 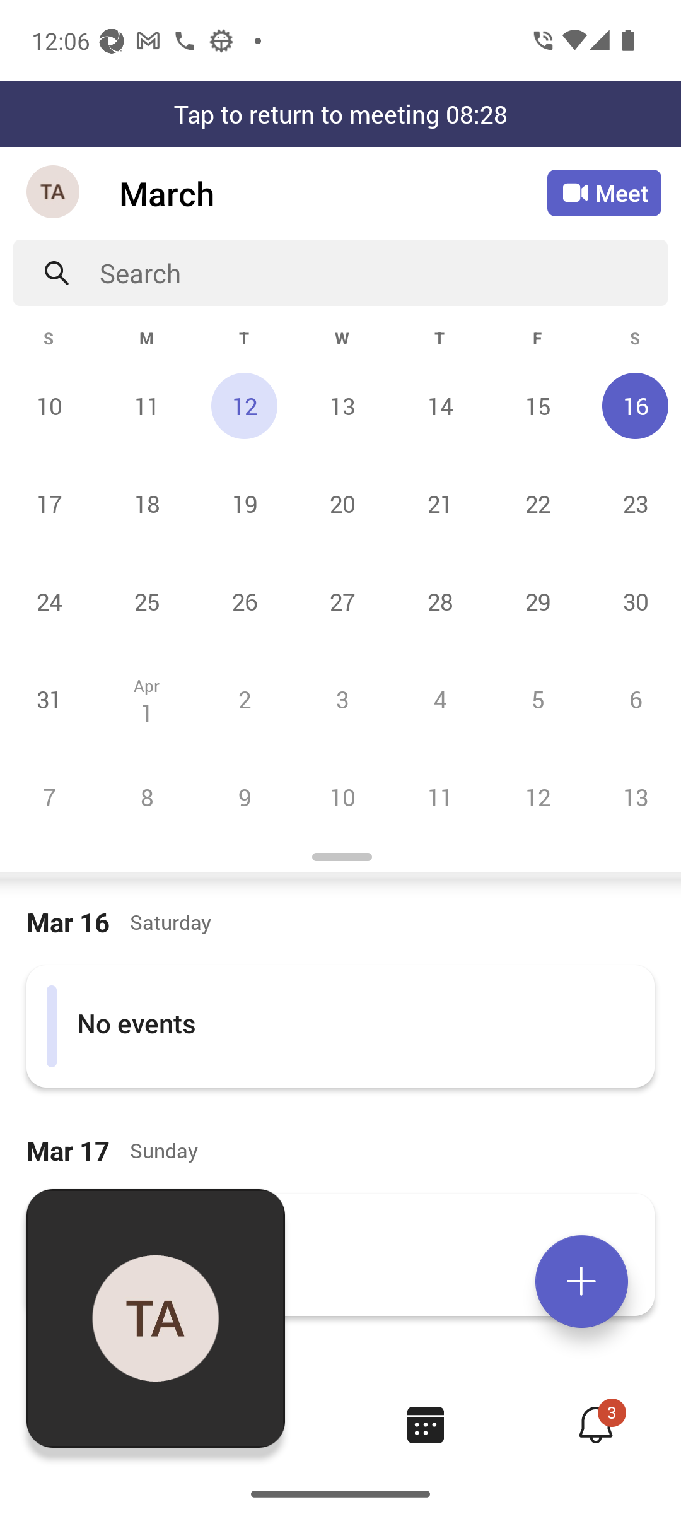 I want to click on Wednesday, March 27 27, so click(x=342, y=602).